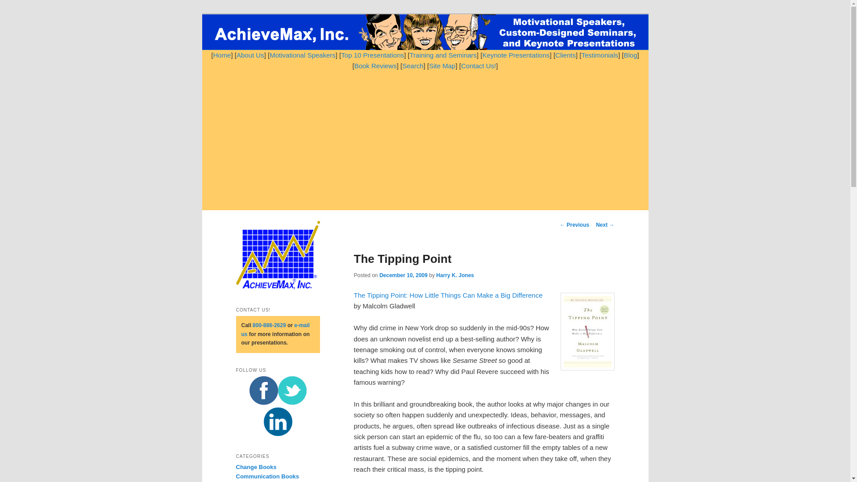  Describe the element at coordinates (221, 54) in the screenshot. I see `Home` at that location.